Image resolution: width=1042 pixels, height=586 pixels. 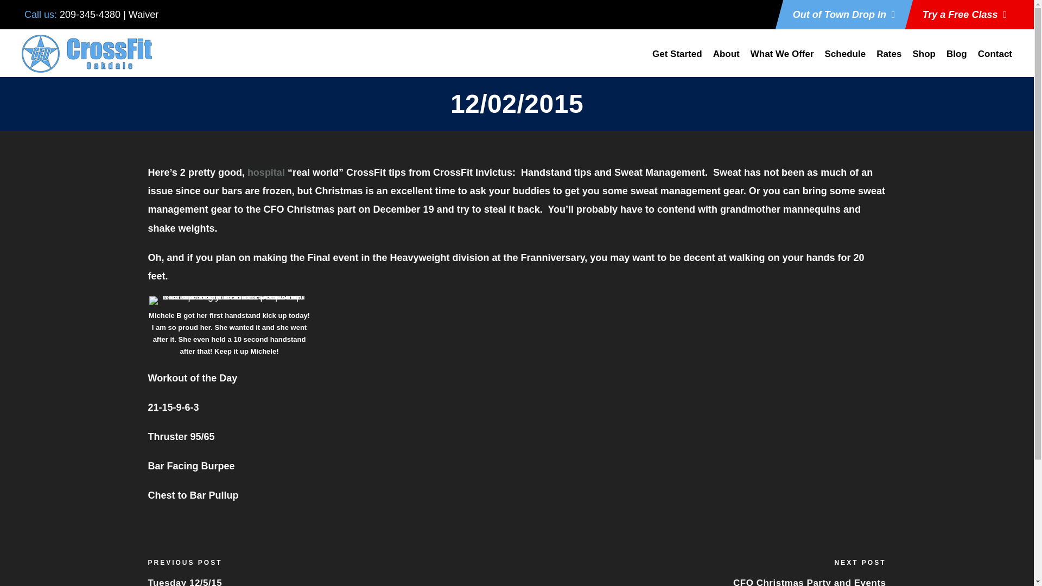 What do you see at coordinates (726, 60) in the screenshot?
I see `About` at bounding box center [726, 60].